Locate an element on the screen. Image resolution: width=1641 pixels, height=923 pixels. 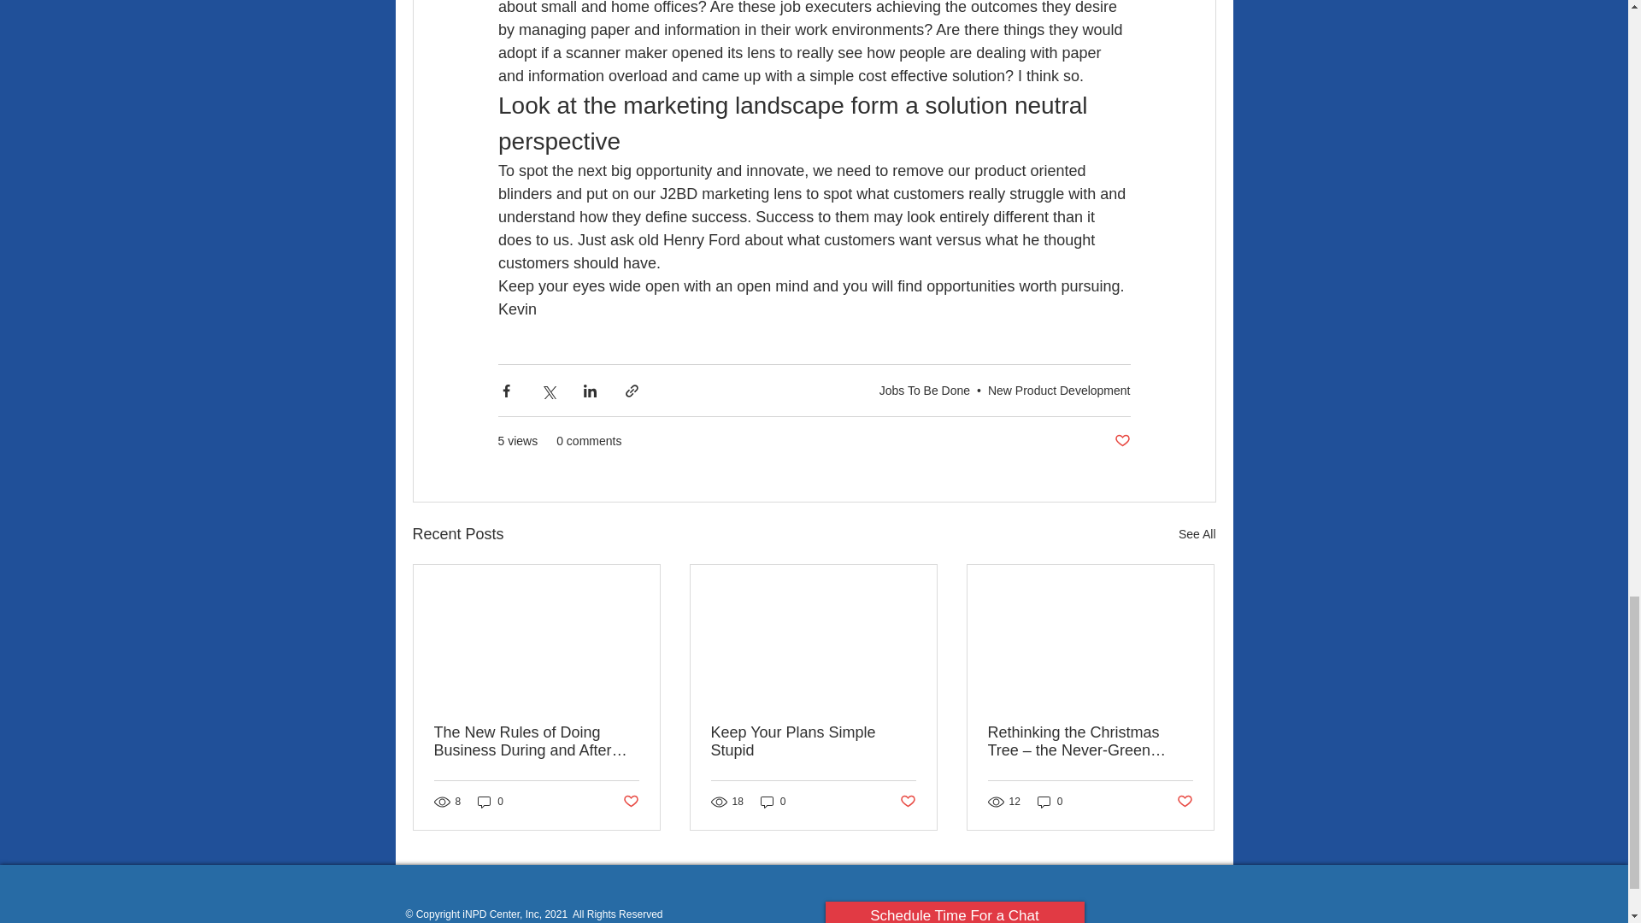
Post not marked as liked is located at coordinates (908, 802).